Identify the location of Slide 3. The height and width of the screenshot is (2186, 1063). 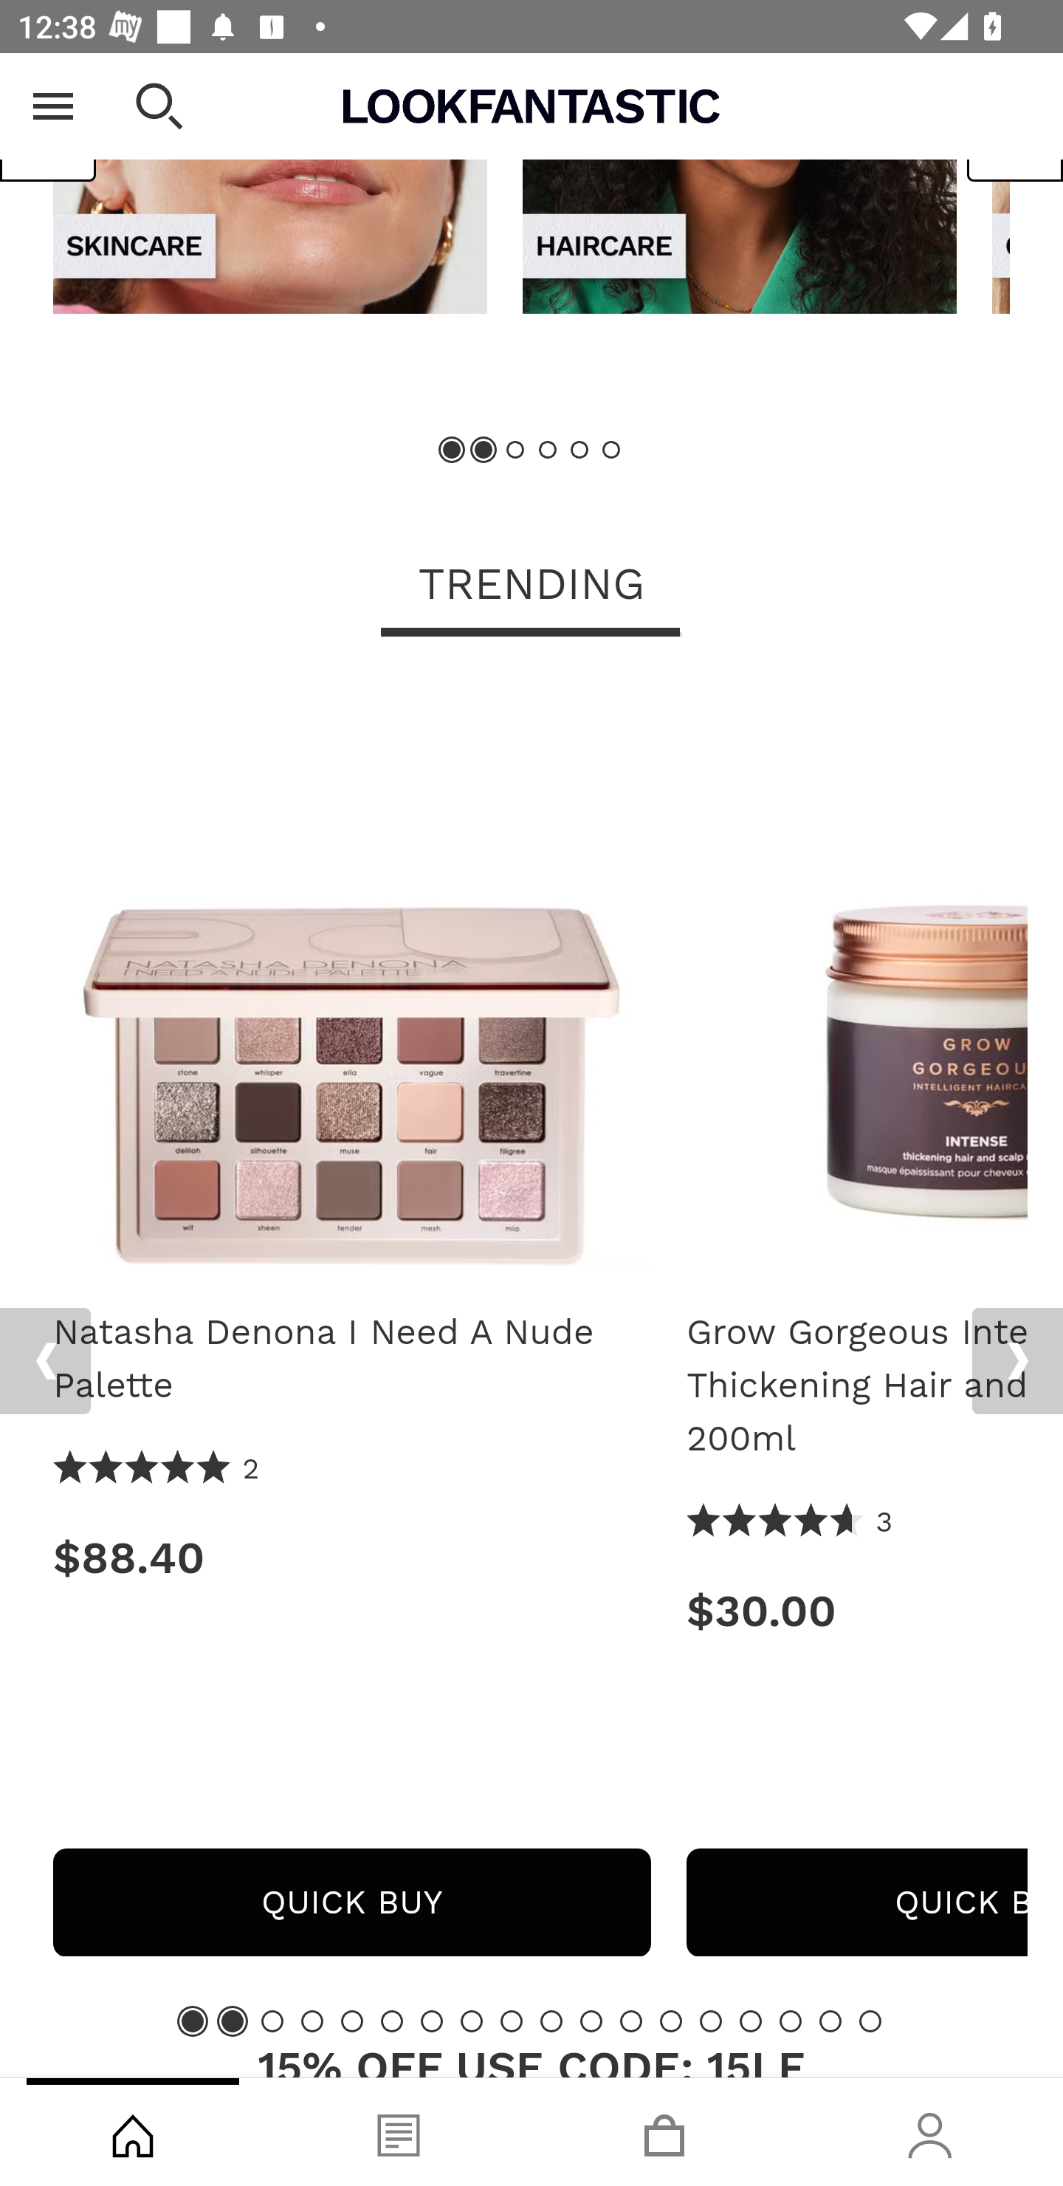
(272, 2021).